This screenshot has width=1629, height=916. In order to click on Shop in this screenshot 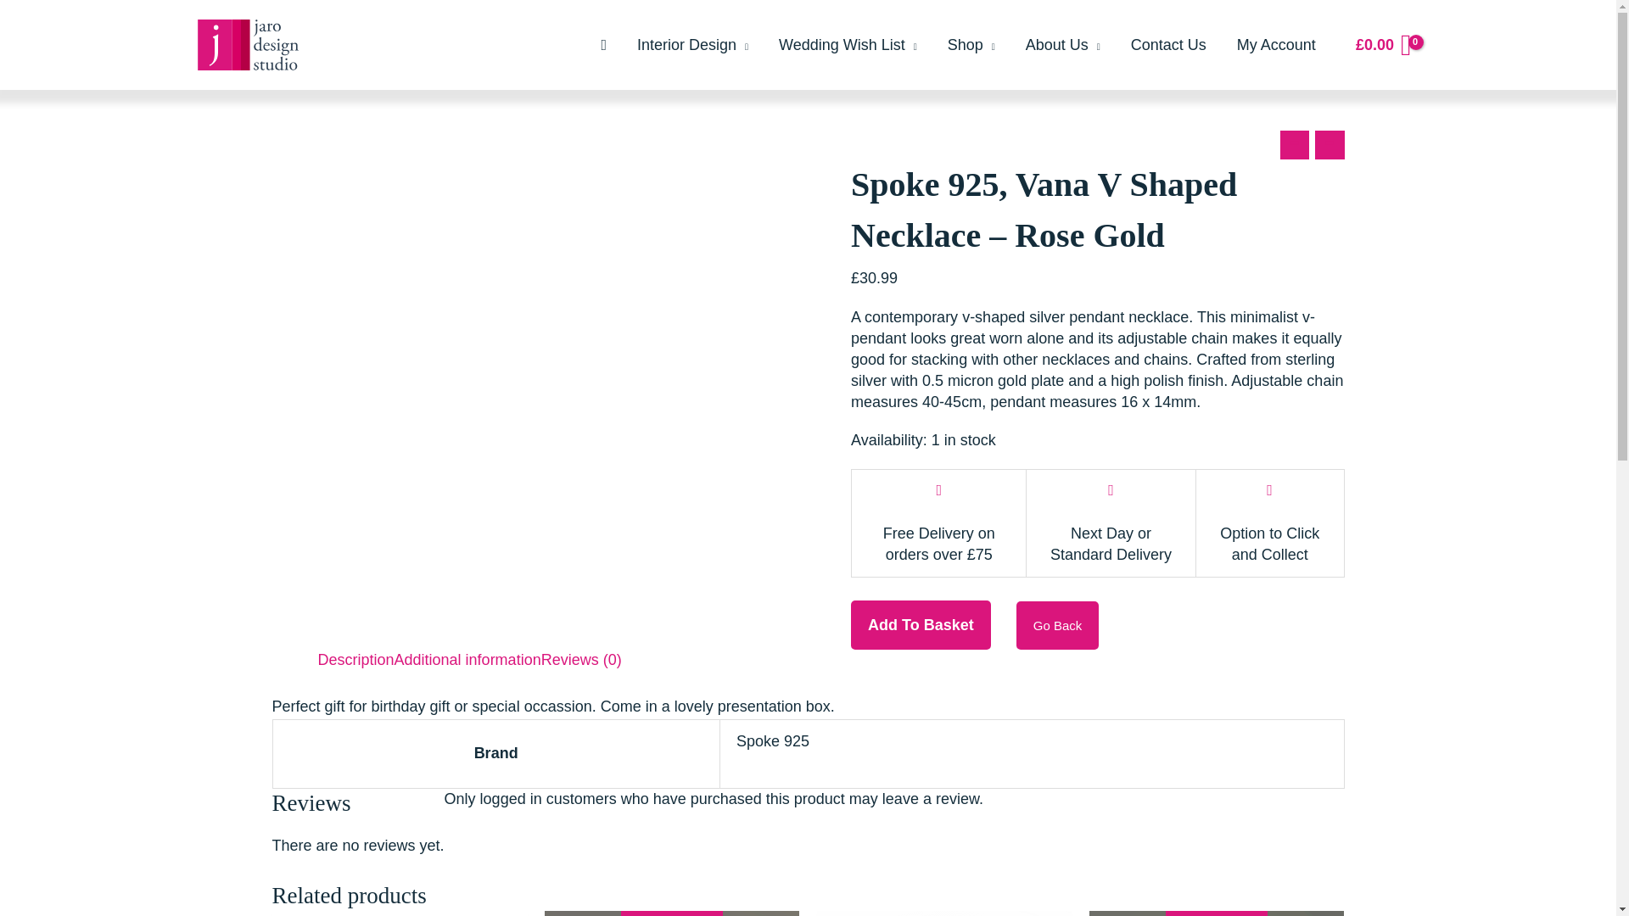, I will do `click(971, 44)`.